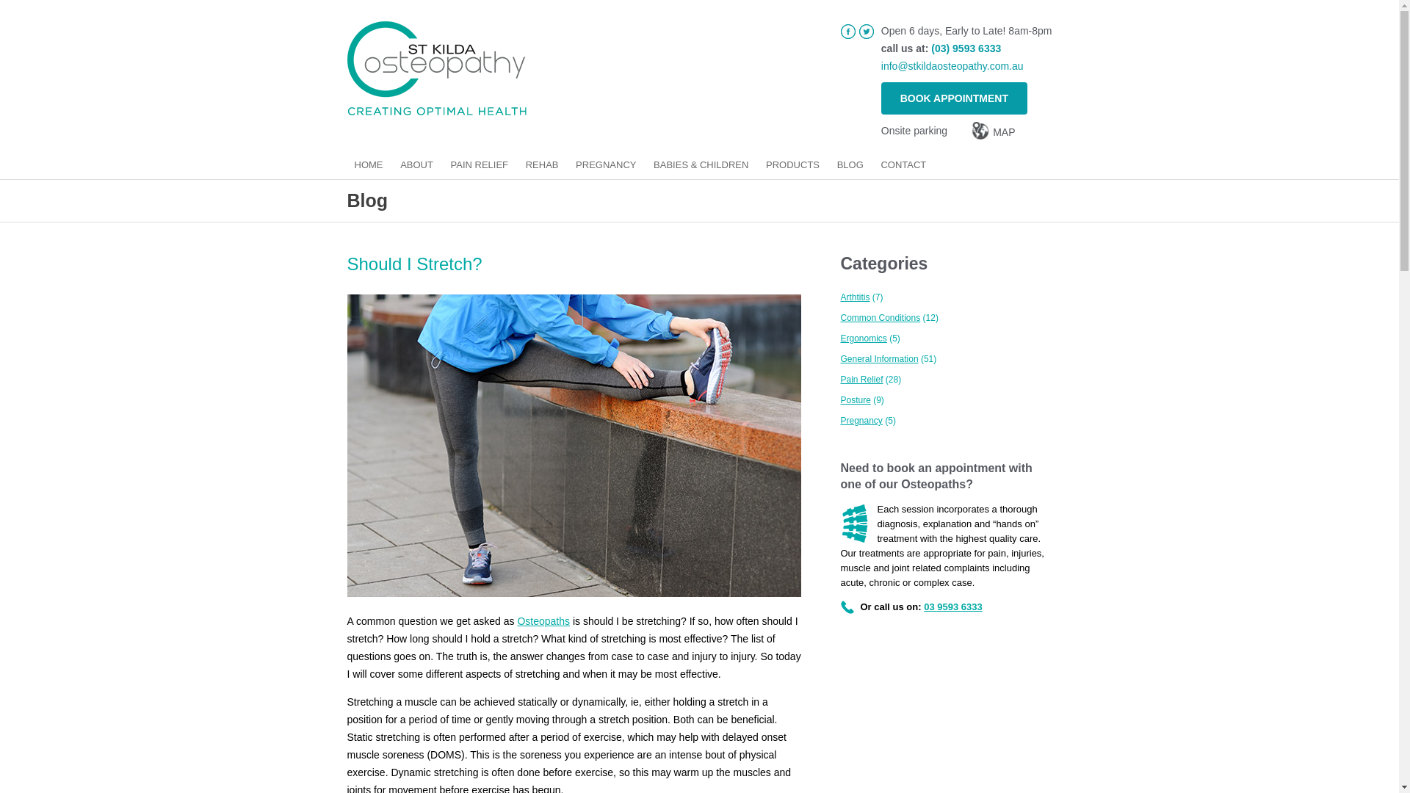 Image resolution: width=1410 pixels, height=793 pixels. I want to click on About, so click(416, 164).